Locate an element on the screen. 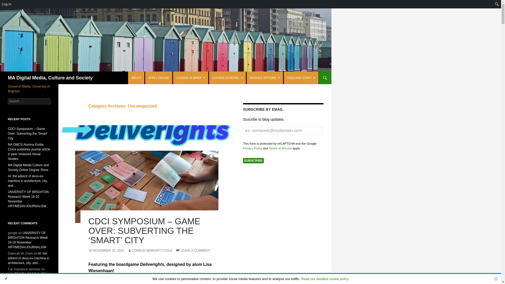 The width and height of the screenshot is (505, 284). COURSE IN DETAIL is located at coordinates (227, 78).